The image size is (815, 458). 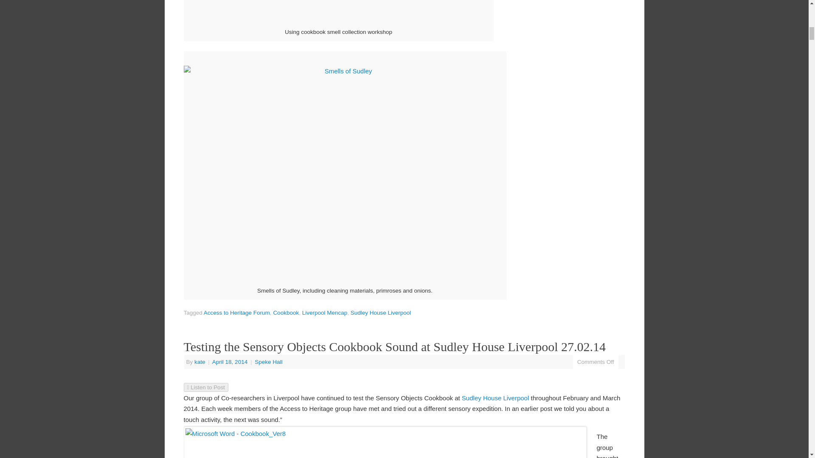 What do you see at coordinates (325, 313) in the screenshot?
I see `Liverpool Mencap` at bounding box center [325, 313].